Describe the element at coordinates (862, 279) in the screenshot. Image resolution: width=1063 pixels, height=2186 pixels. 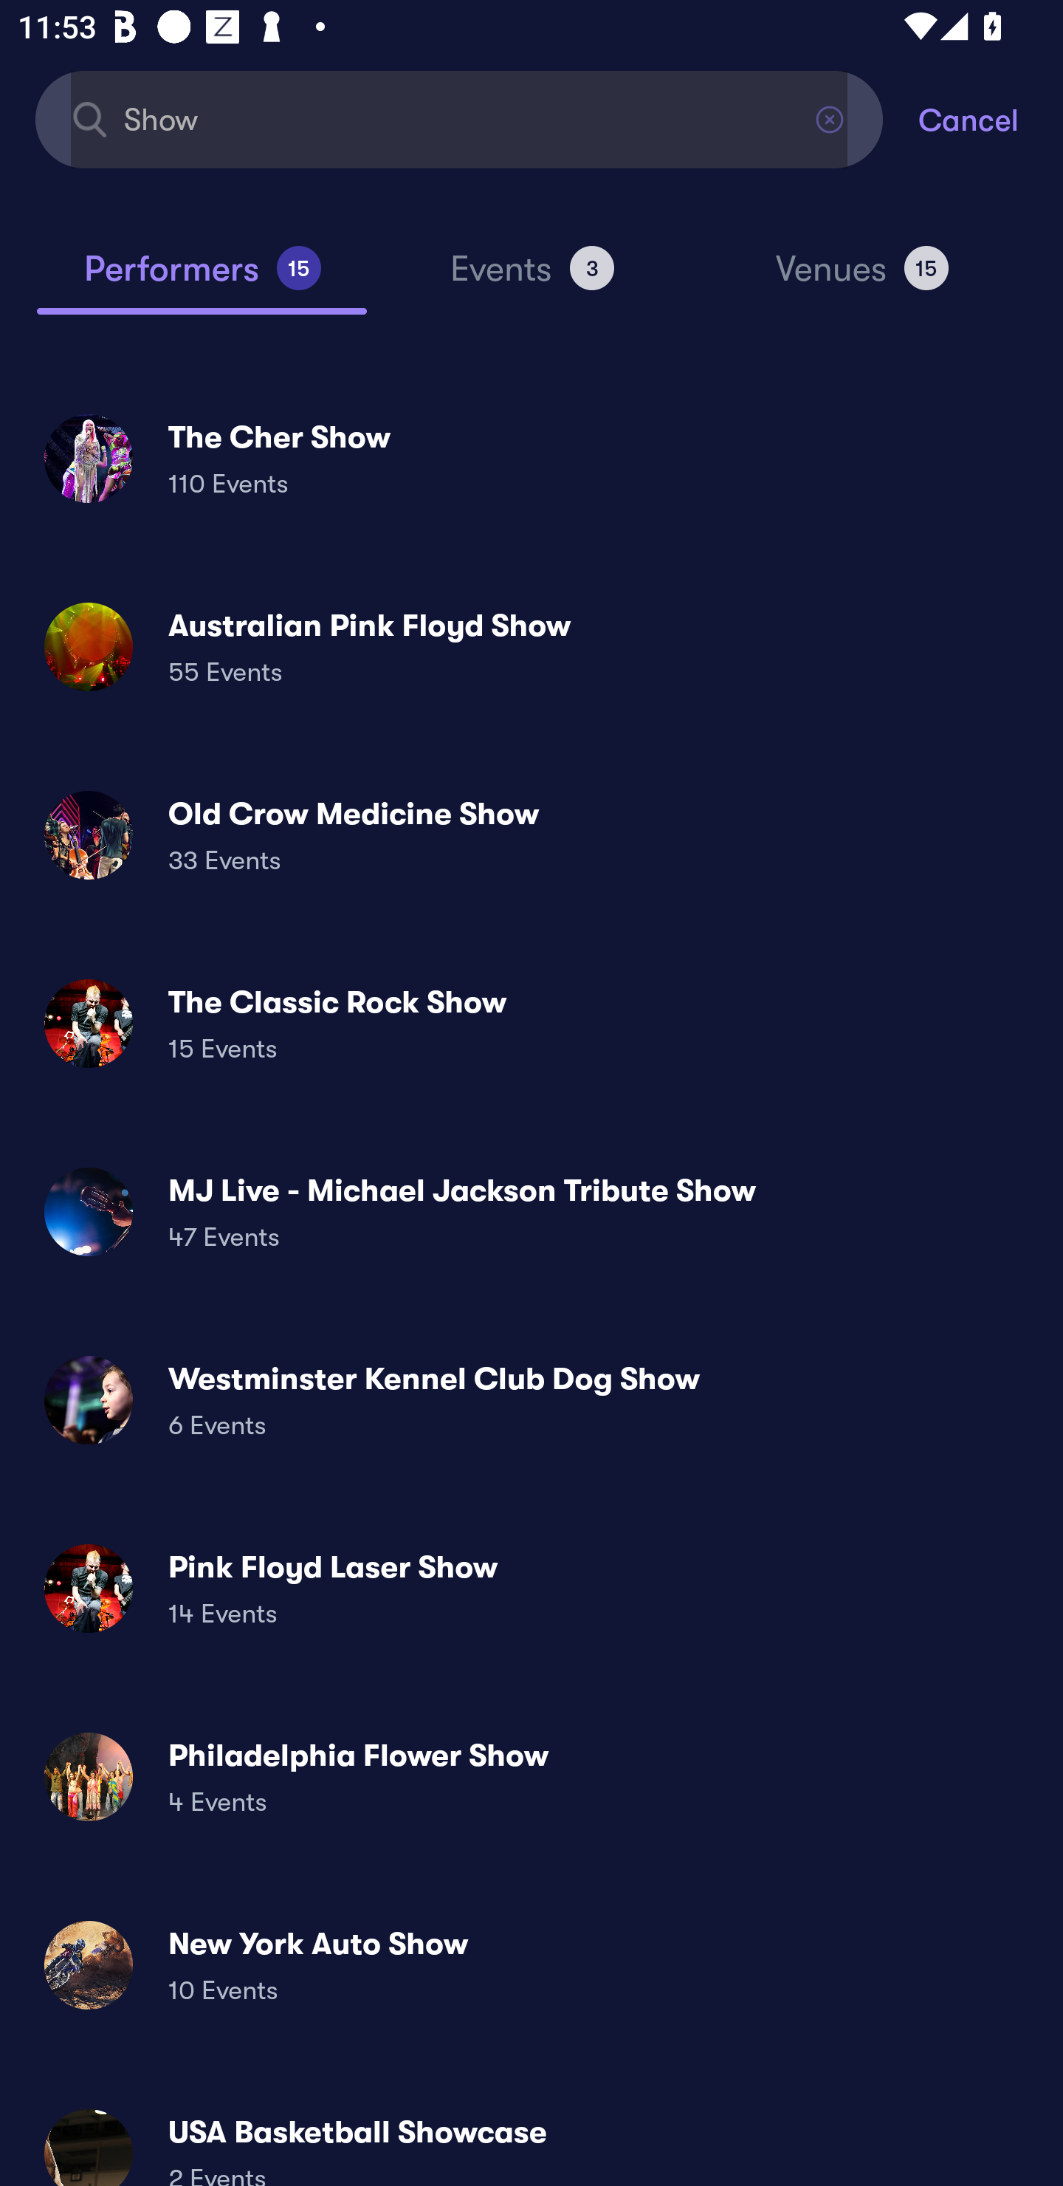
I see `Venues 15` at that location.